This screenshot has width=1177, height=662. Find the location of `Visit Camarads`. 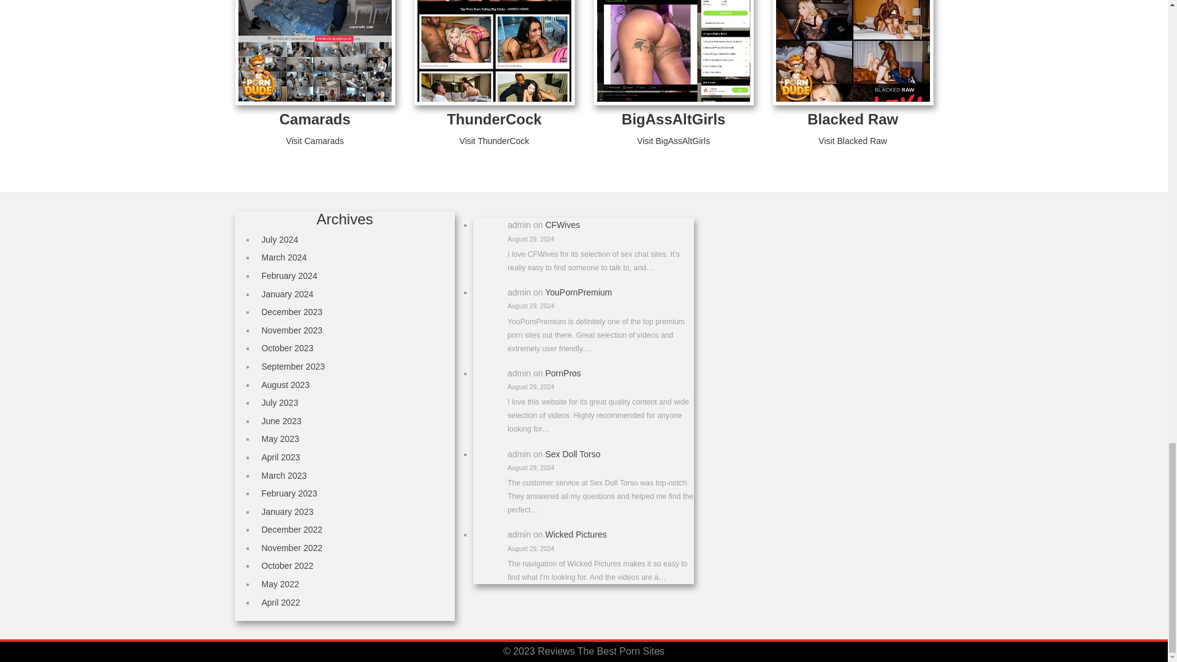

Visit Camarads is located at coordinates (314, 141).